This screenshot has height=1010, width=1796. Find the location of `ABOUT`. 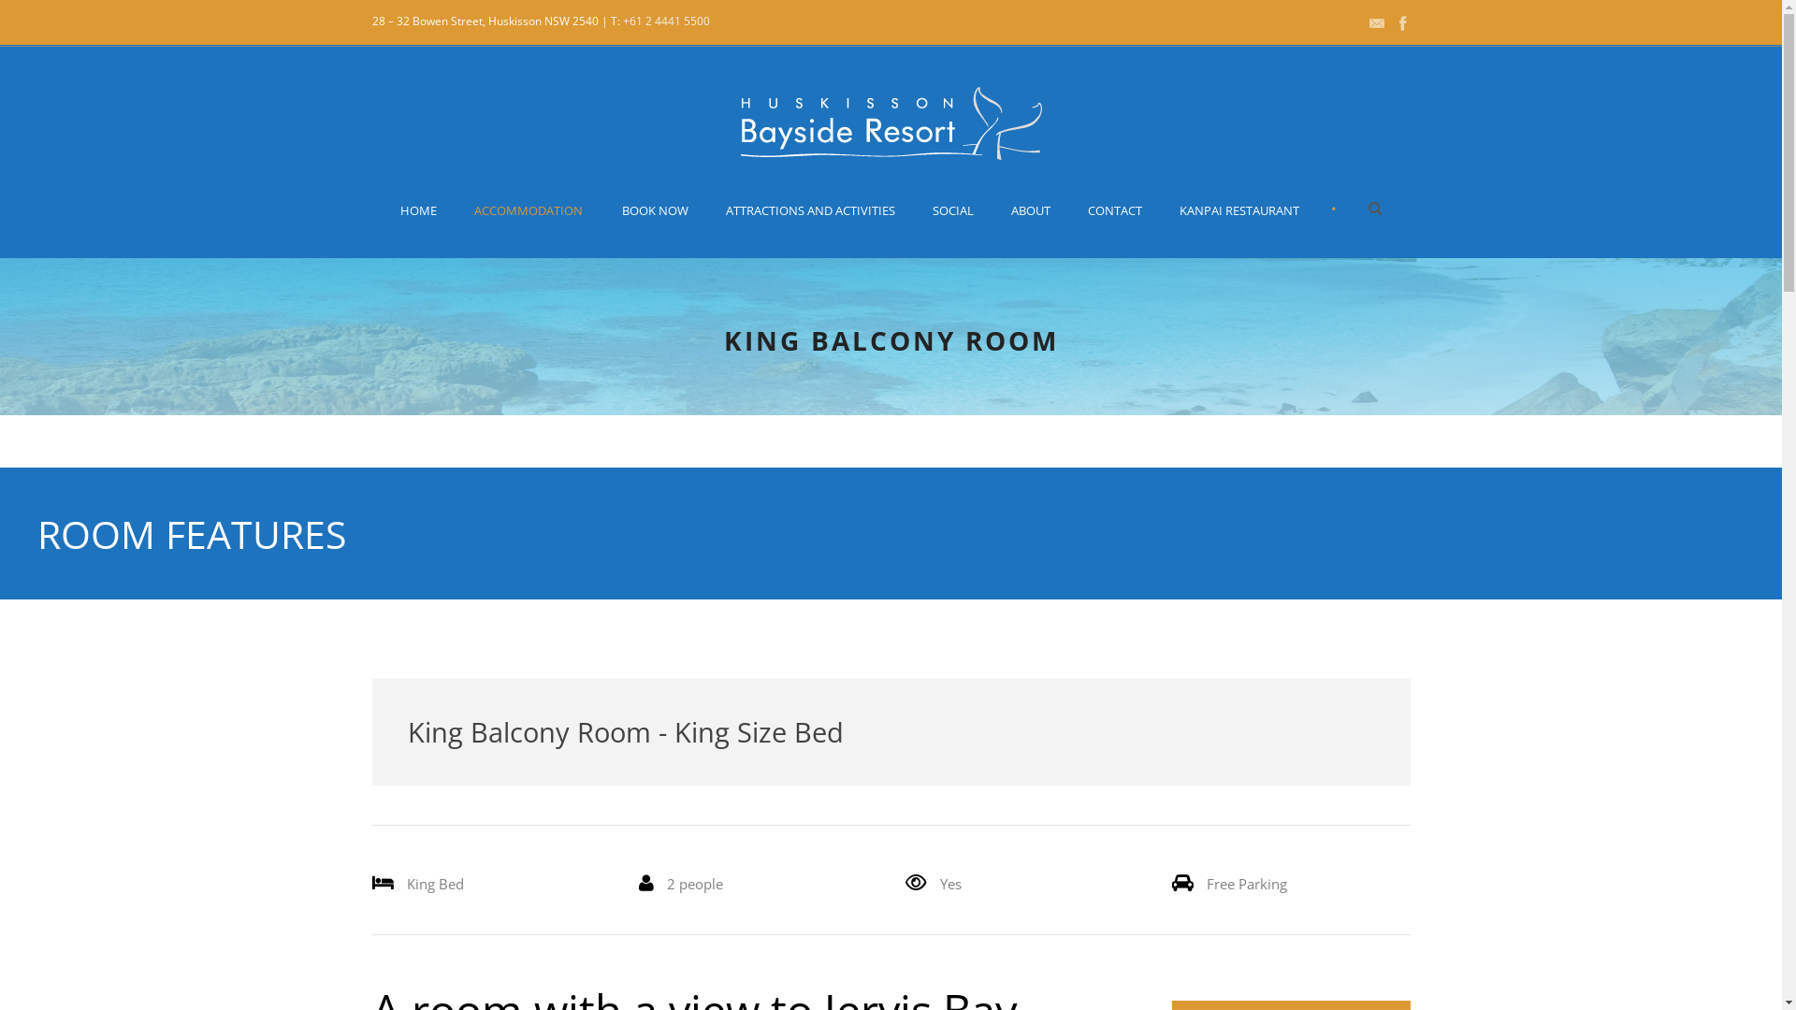

ABOUT is located at coordinates (1031, 229).